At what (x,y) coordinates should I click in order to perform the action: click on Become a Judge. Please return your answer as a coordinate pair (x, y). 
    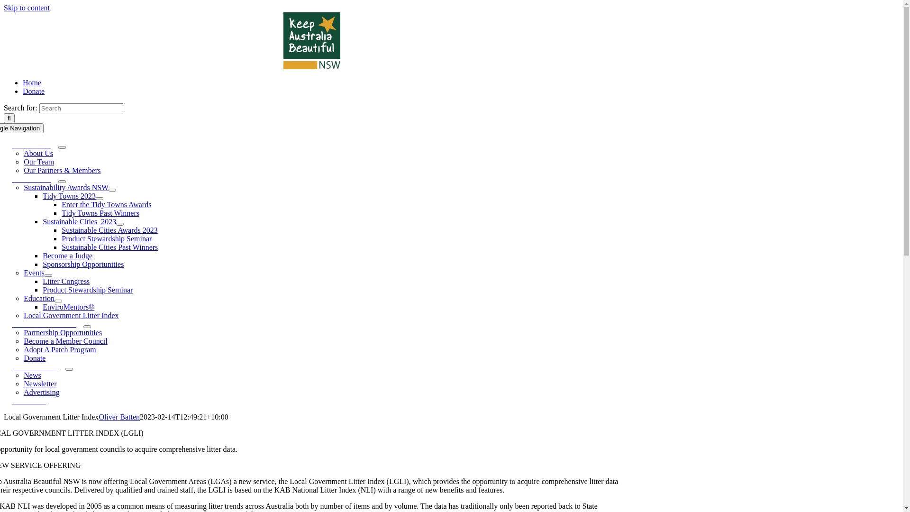
    Looking at the image, I should click on (67, 256).